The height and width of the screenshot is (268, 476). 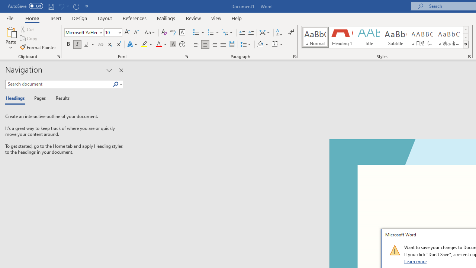 What do you see at coordinates (136, 33) in the screenshot?
I see `Shrink Font` at bounding box center [136, 33].